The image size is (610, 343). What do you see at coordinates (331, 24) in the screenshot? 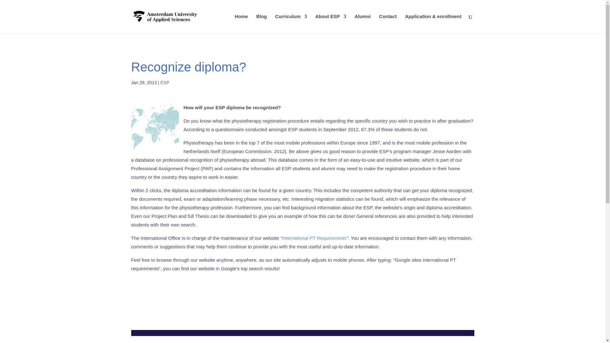
I see `About ESP` at bounding box center [331, 24].